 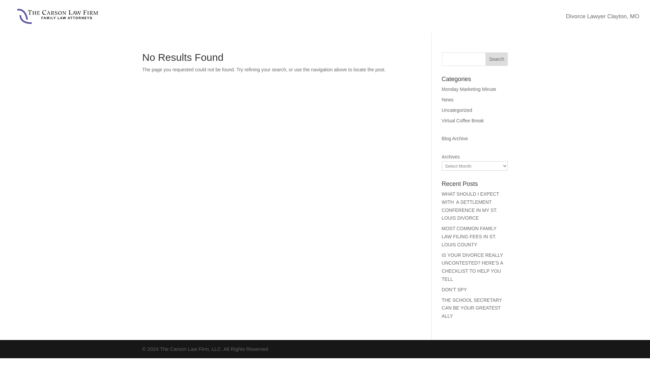 I want to click on Divorce Lawyer Clayton, MO, so click(x=603, y=16).